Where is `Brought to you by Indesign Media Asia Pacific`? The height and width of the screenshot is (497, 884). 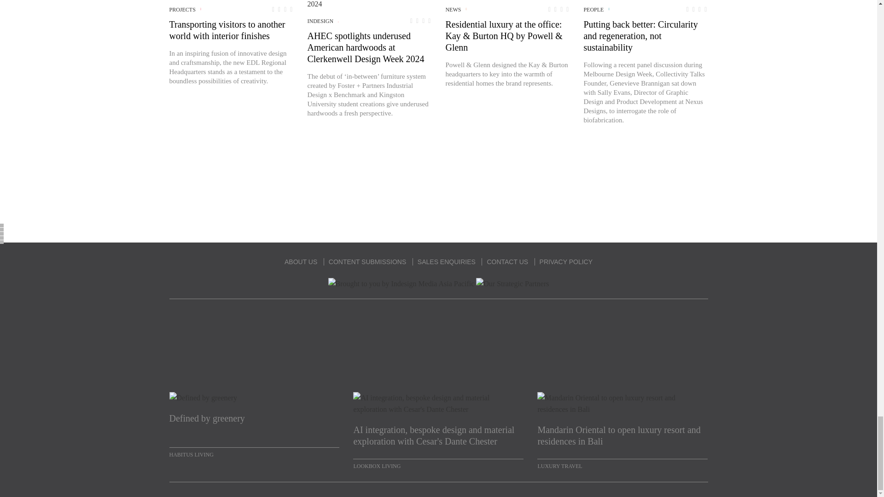
Brought to you by Indesign Media Asia Pacific is located at coordinates (401, 283).